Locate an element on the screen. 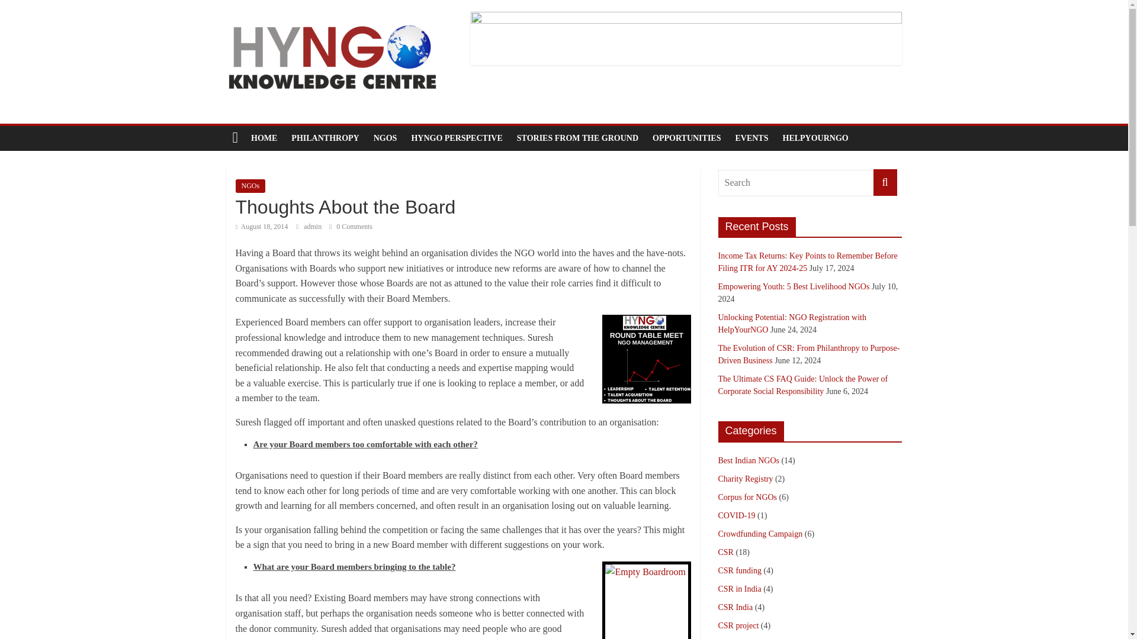  HelpYourNGO is located at coordinates (815, 138).